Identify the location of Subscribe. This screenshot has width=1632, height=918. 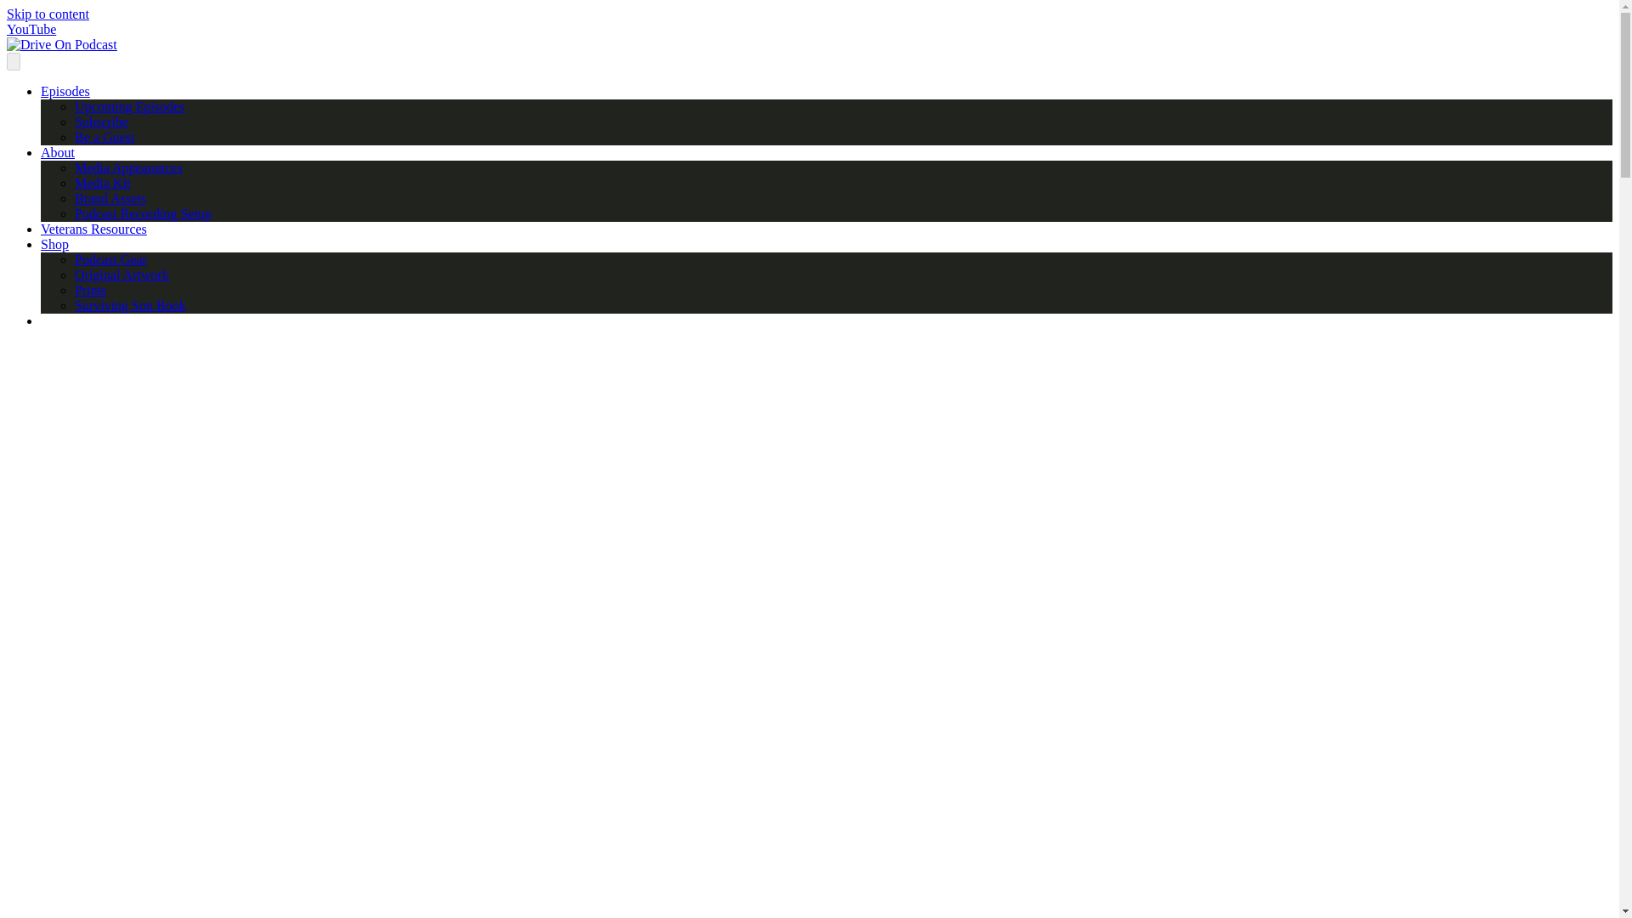
(102, 122).